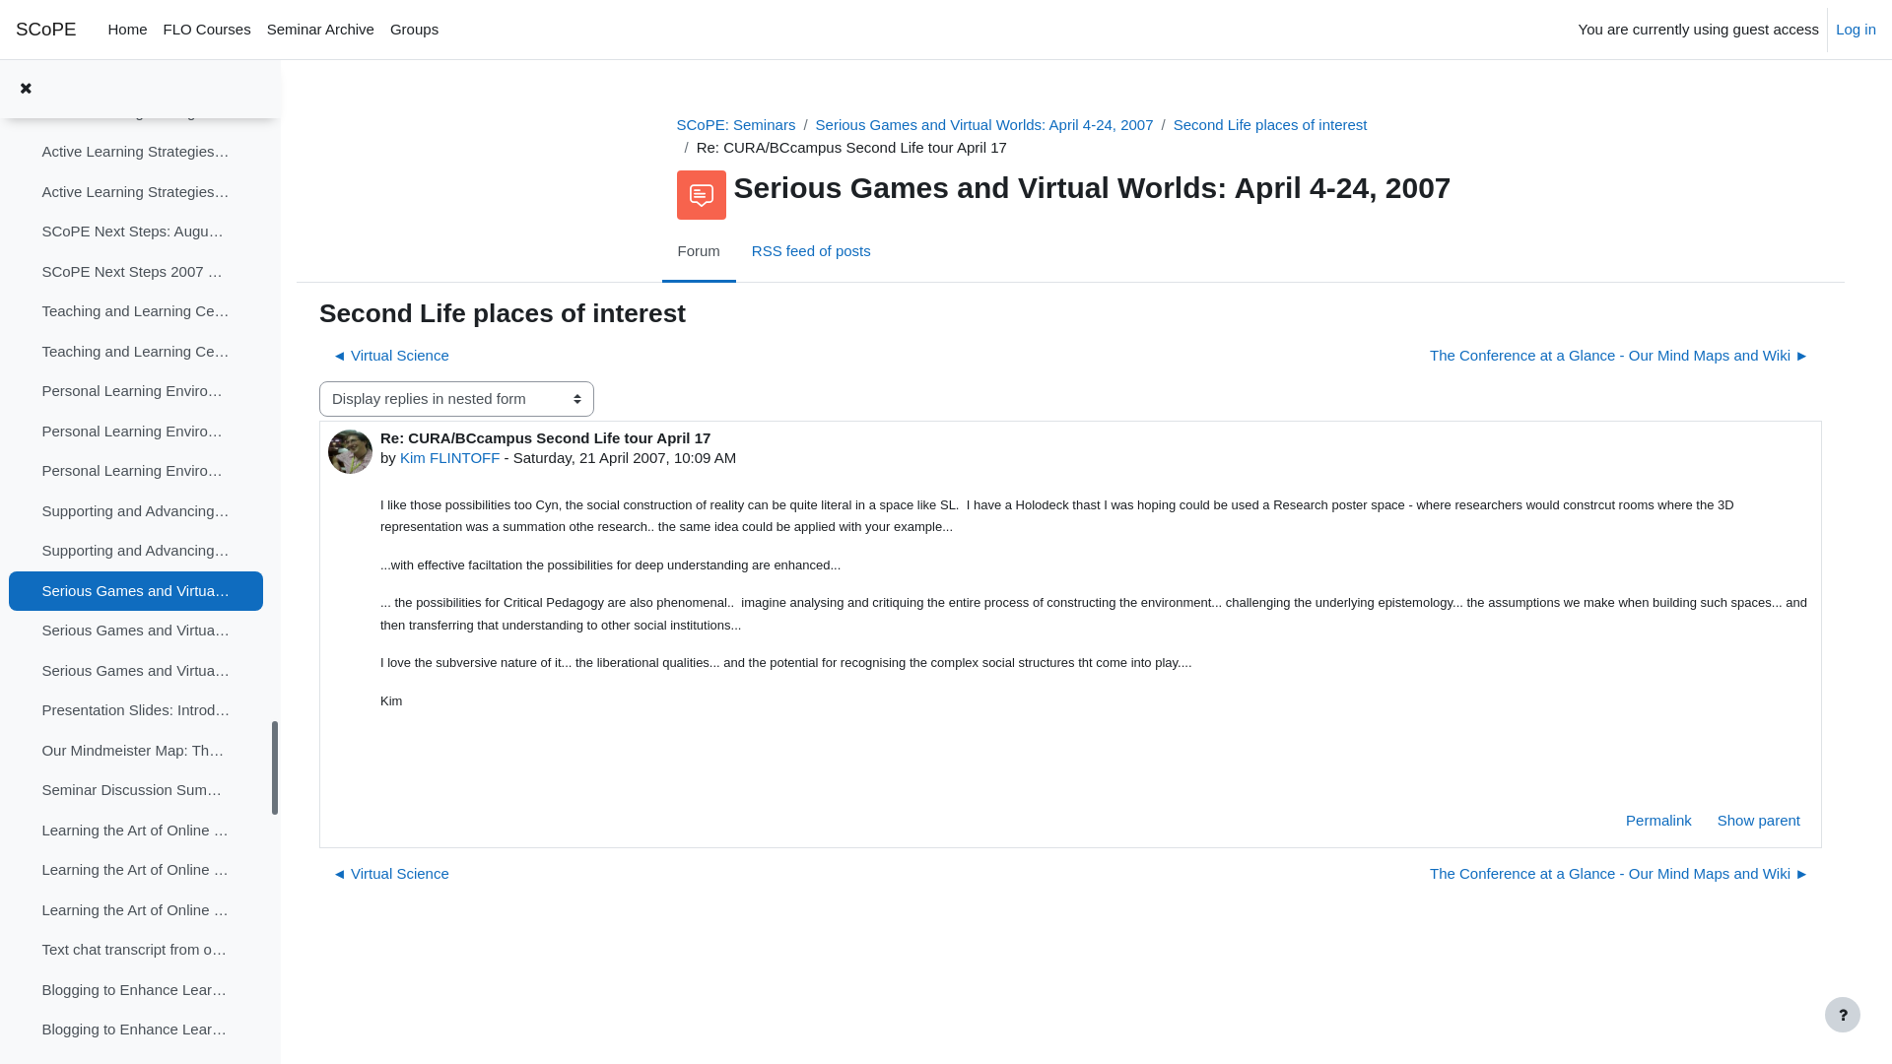  What do you see at coordinates (136, 73) in the screenshot?
I see `eLearning in Developing Countries Wiki` at bounding box center [136, 73].